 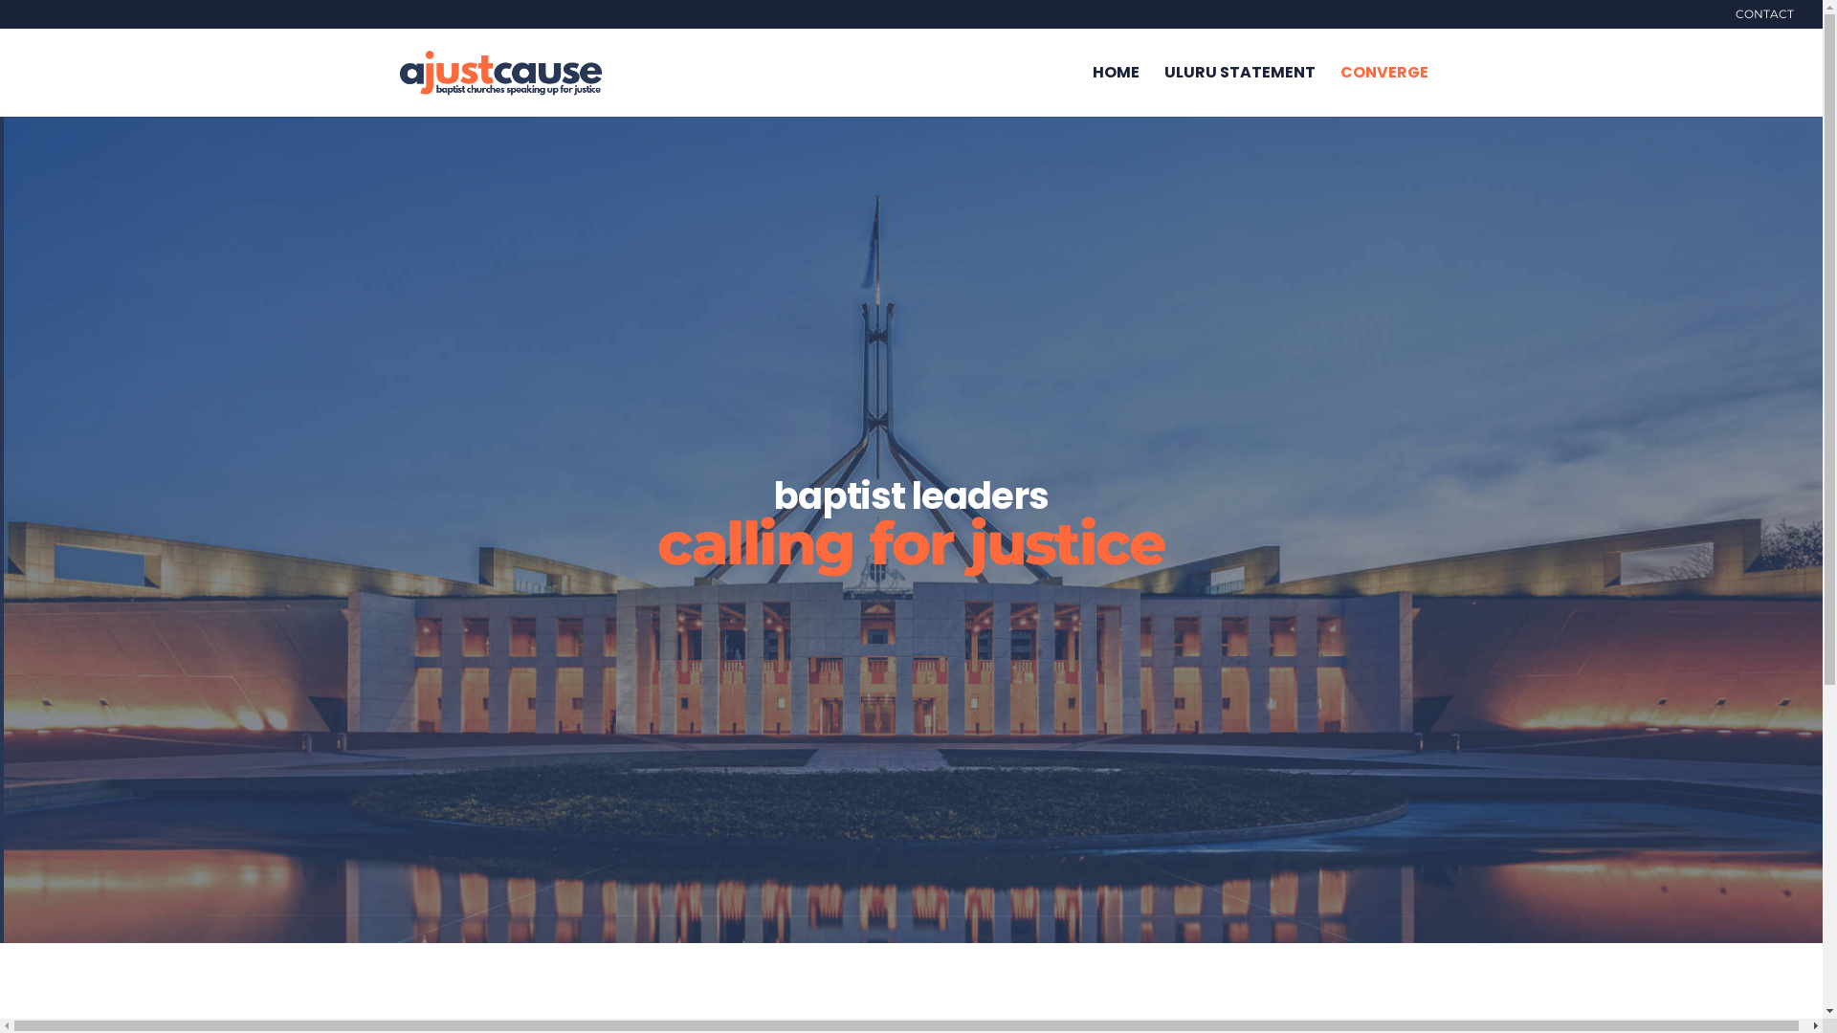 What do you see at coordinates (1239, 92) in the screenshot?
I see `ULURU STATEMENT` at bounding box center [1239, 92].